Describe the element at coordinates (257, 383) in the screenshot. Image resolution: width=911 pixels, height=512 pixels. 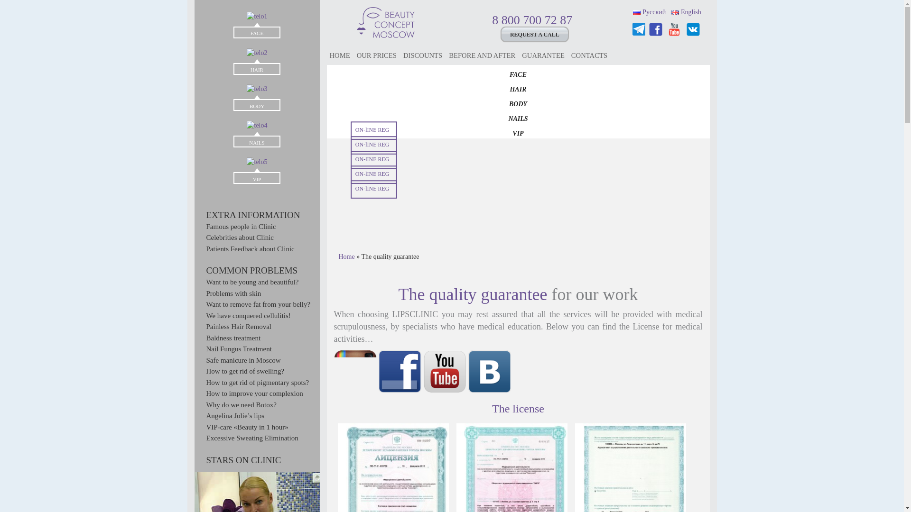
I see `How to get rid of pigmentary spots?` at that location.